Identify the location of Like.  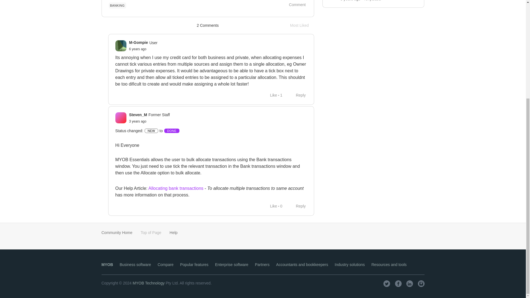
(271, 95).